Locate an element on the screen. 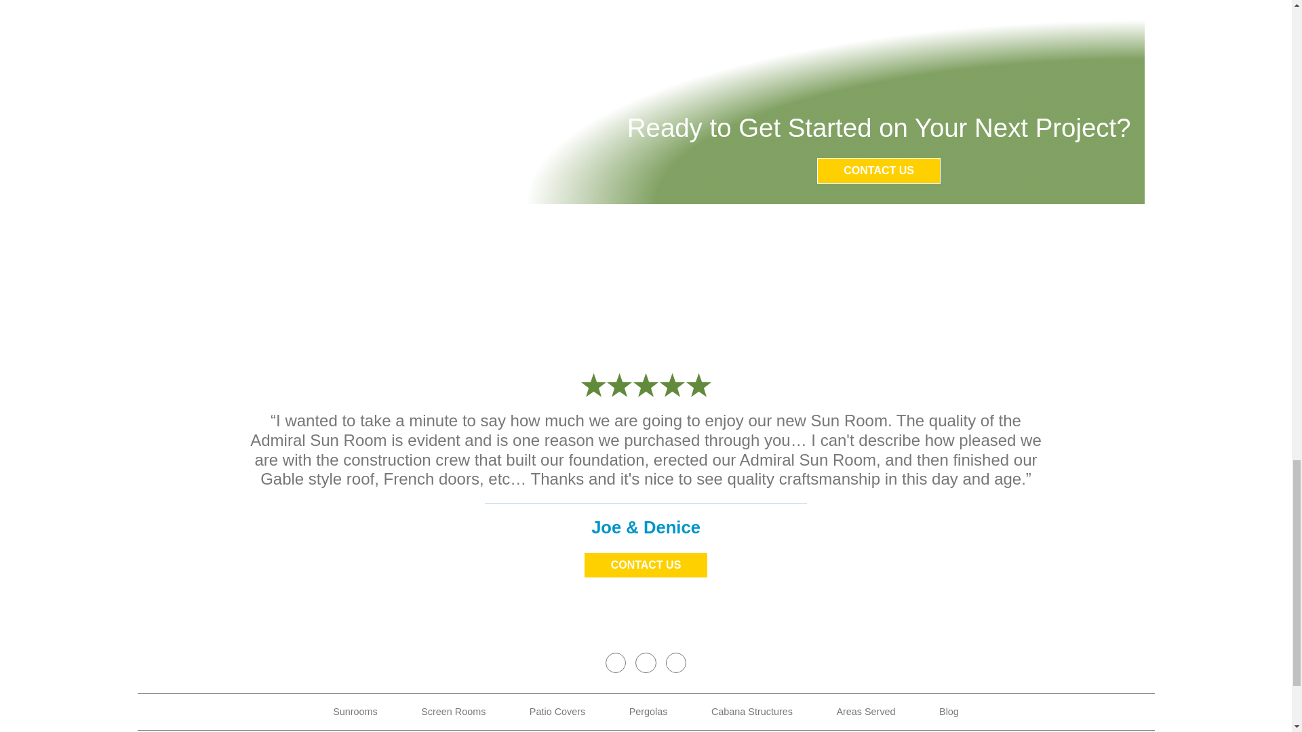 The width and height of the screenshot is (1302, 732). Twitter is located at coordinates (646, 663).